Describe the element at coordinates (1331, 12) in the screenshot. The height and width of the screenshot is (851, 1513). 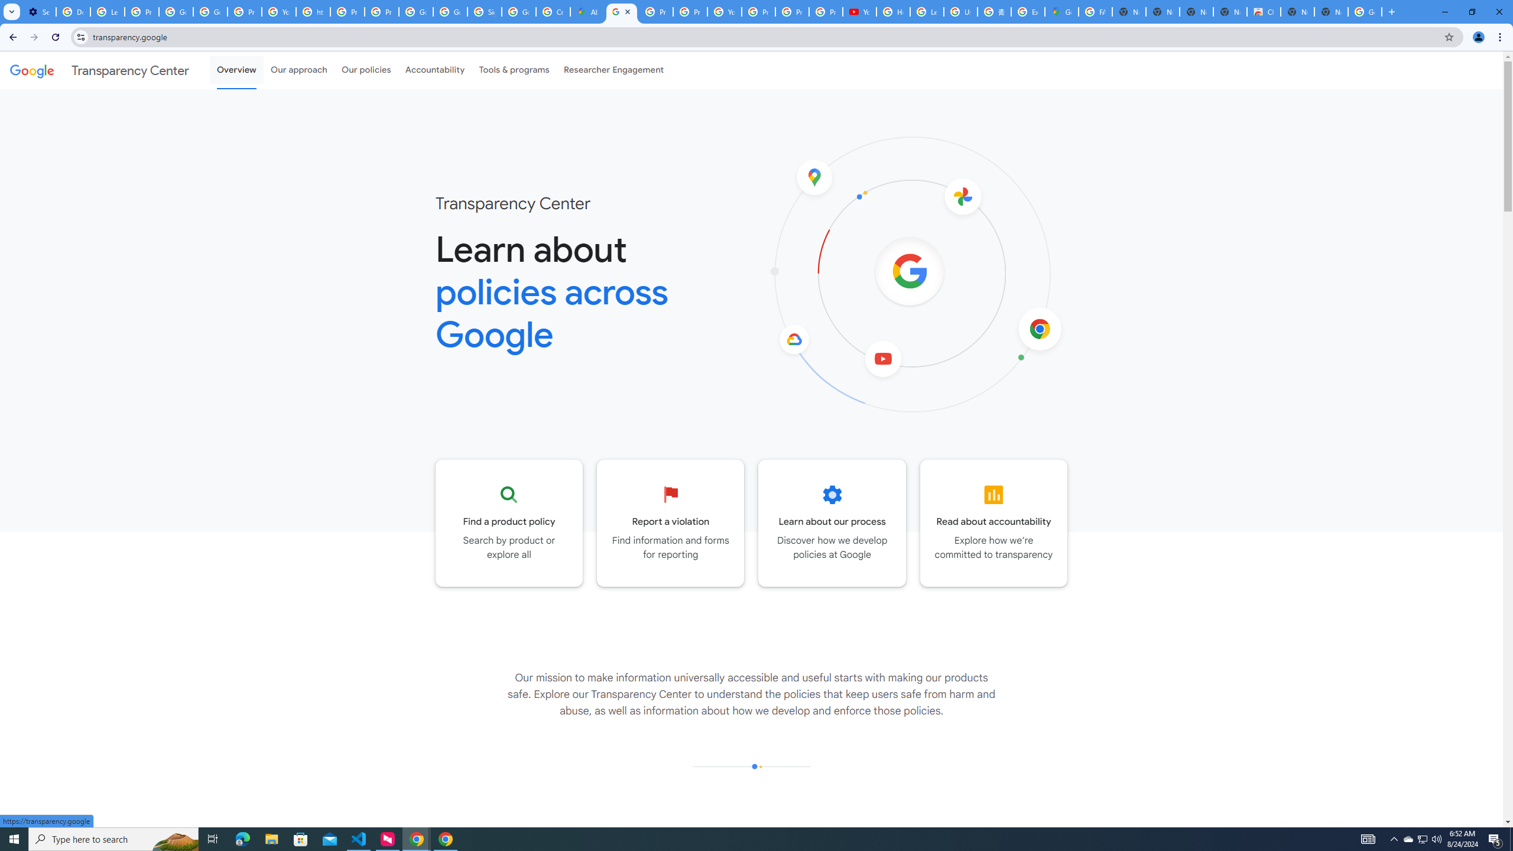
I see `New Tab` at that location.